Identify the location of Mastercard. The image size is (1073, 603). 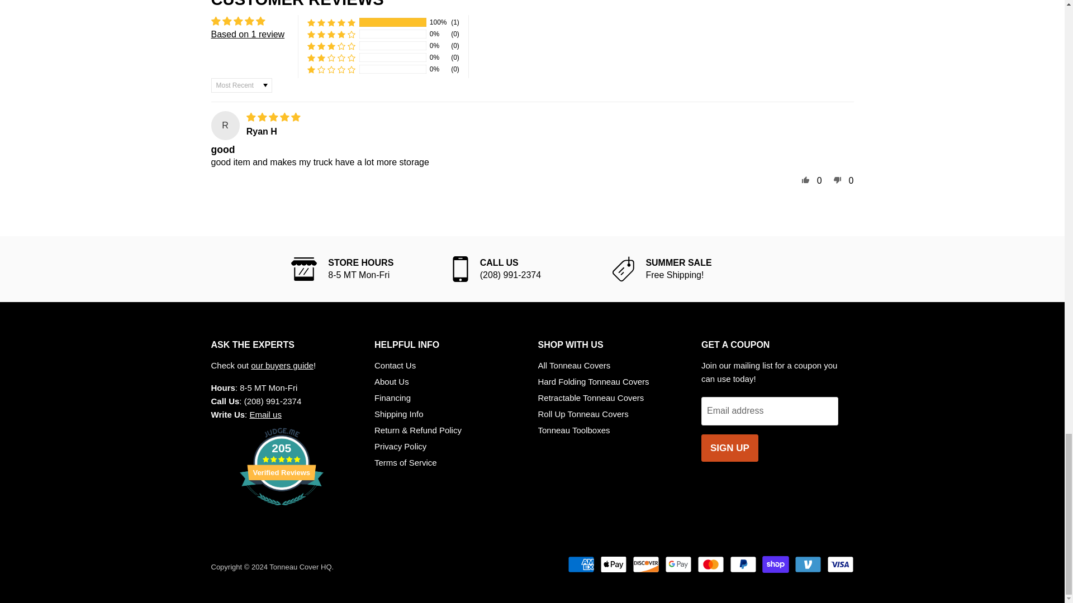
(711, 564).